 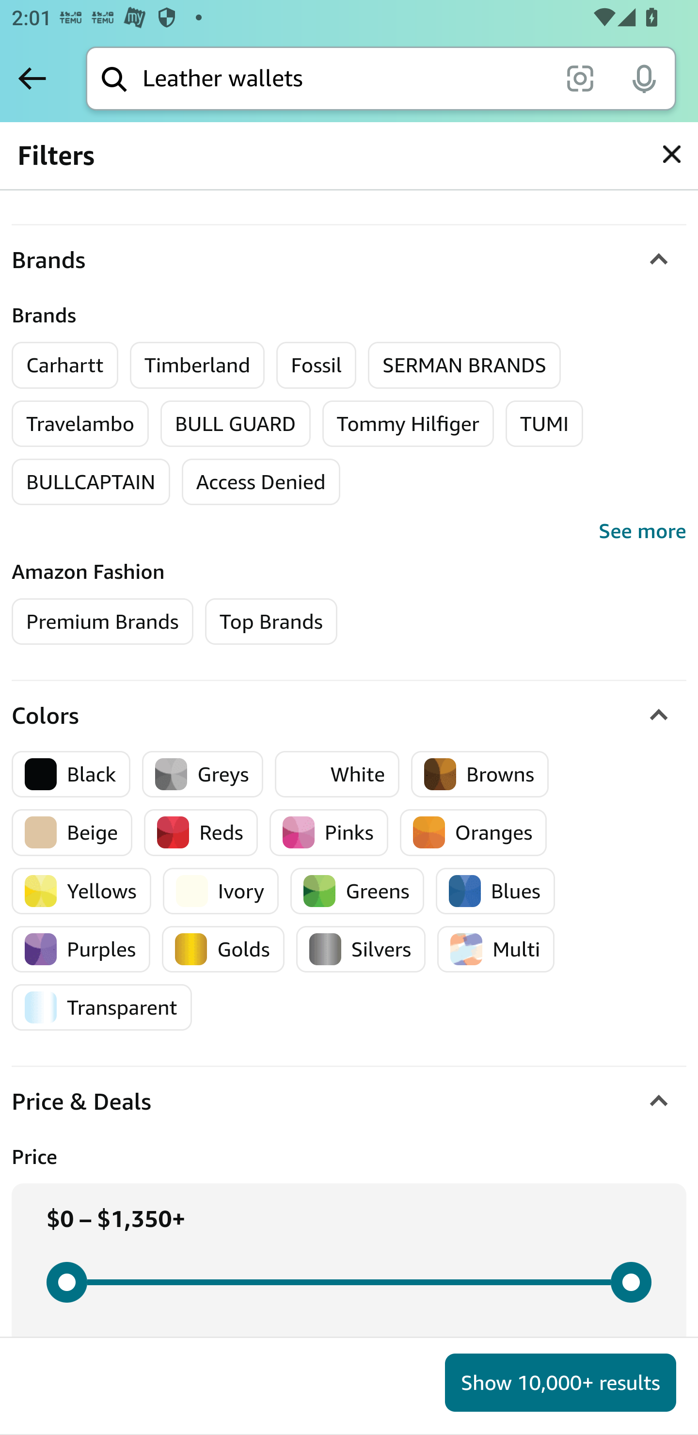 I want to click on Back, so click(x=32, y=78).